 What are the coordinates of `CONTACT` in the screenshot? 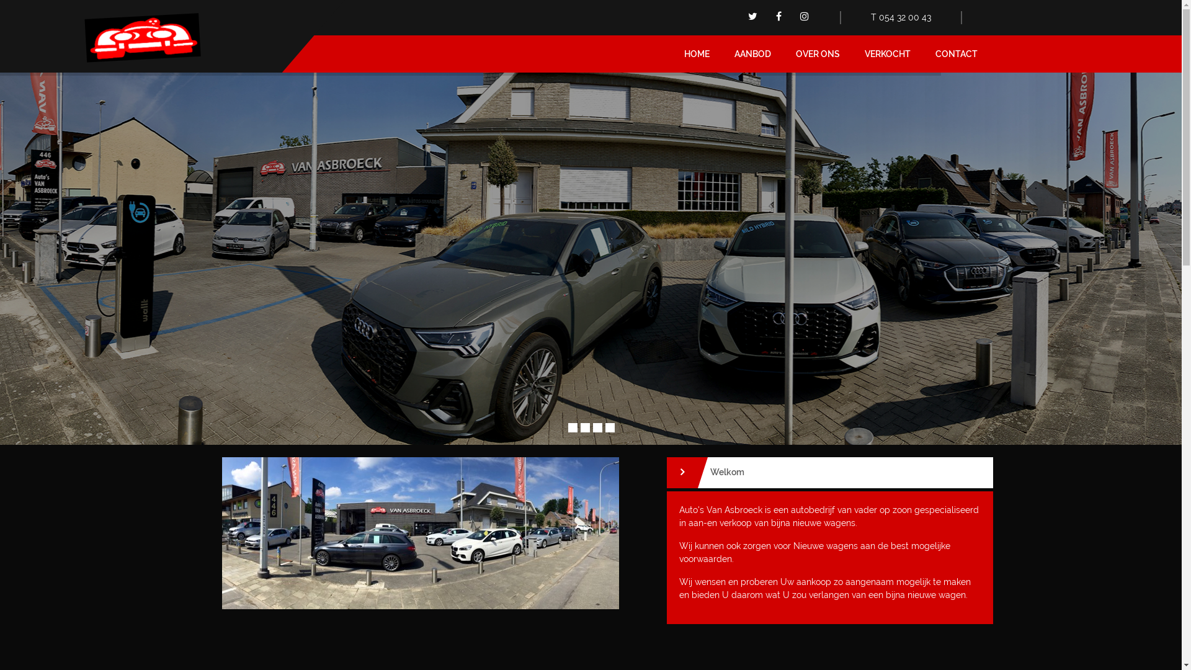 It's located at (957, 54).